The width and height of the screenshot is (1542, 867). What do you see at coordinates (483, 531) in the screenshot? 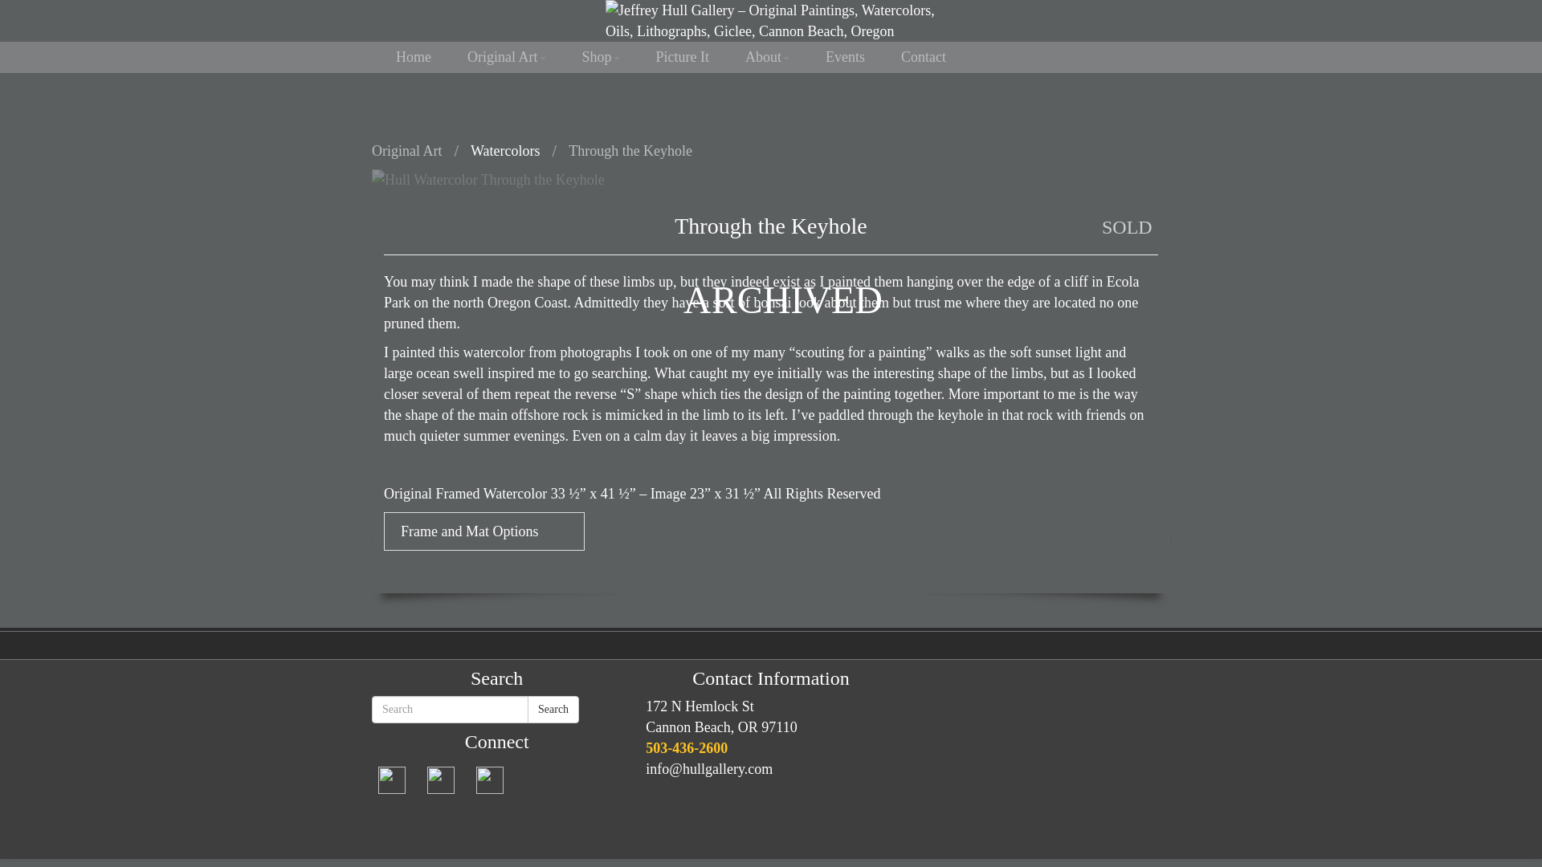
I see `Frame and Mat Options` at bounding box center [483, 531].